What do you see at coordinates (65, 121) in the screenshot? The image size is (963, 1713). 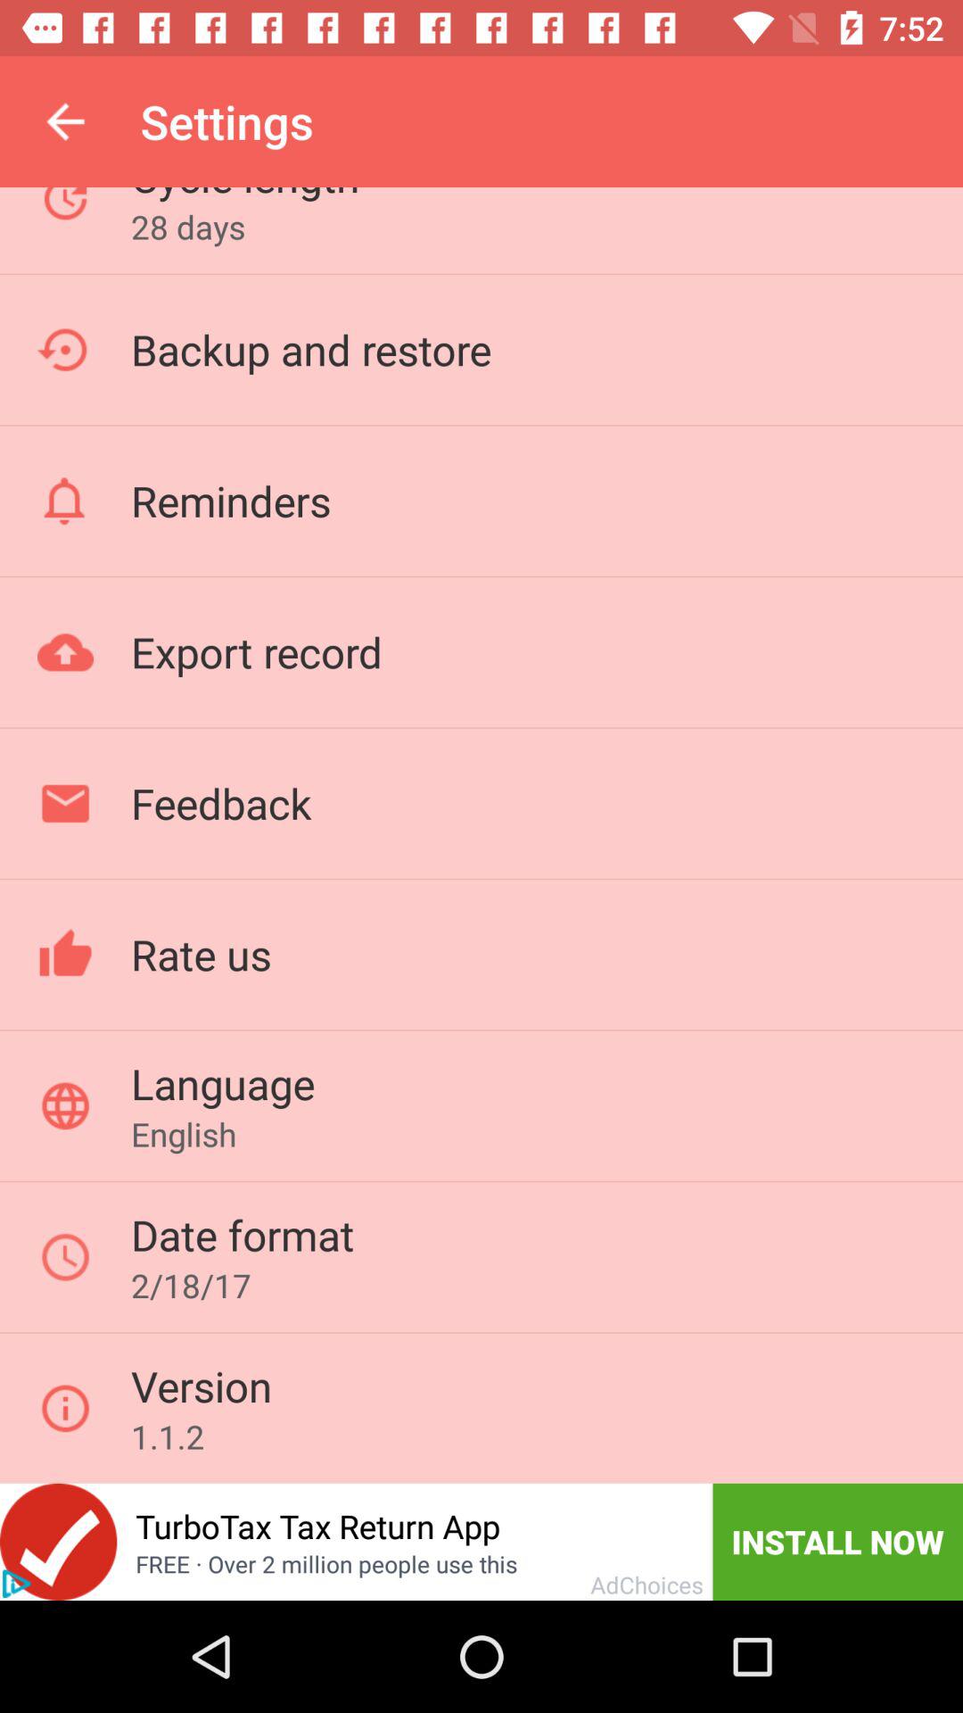 I see `launch the item next to cycle length` at bounding box center [65, 121].